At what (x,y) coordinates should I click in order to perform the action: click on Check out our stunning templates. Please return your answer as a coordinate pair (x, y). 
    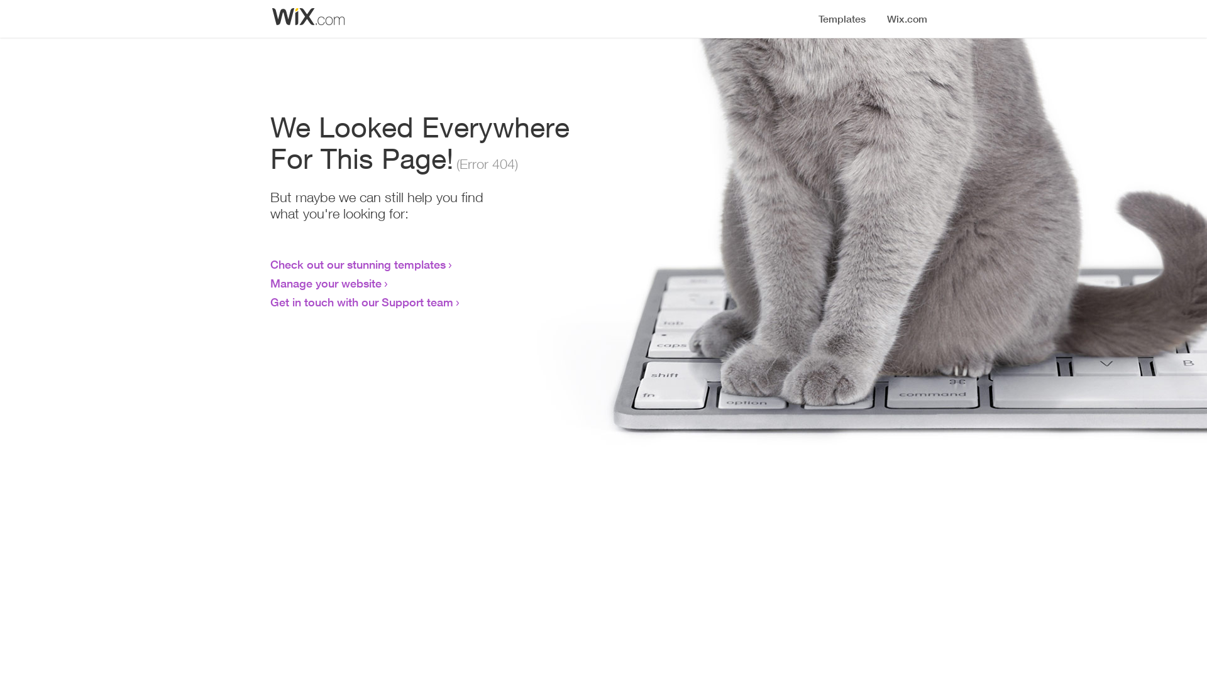
    Looking at the image, I should click on (358, 264).